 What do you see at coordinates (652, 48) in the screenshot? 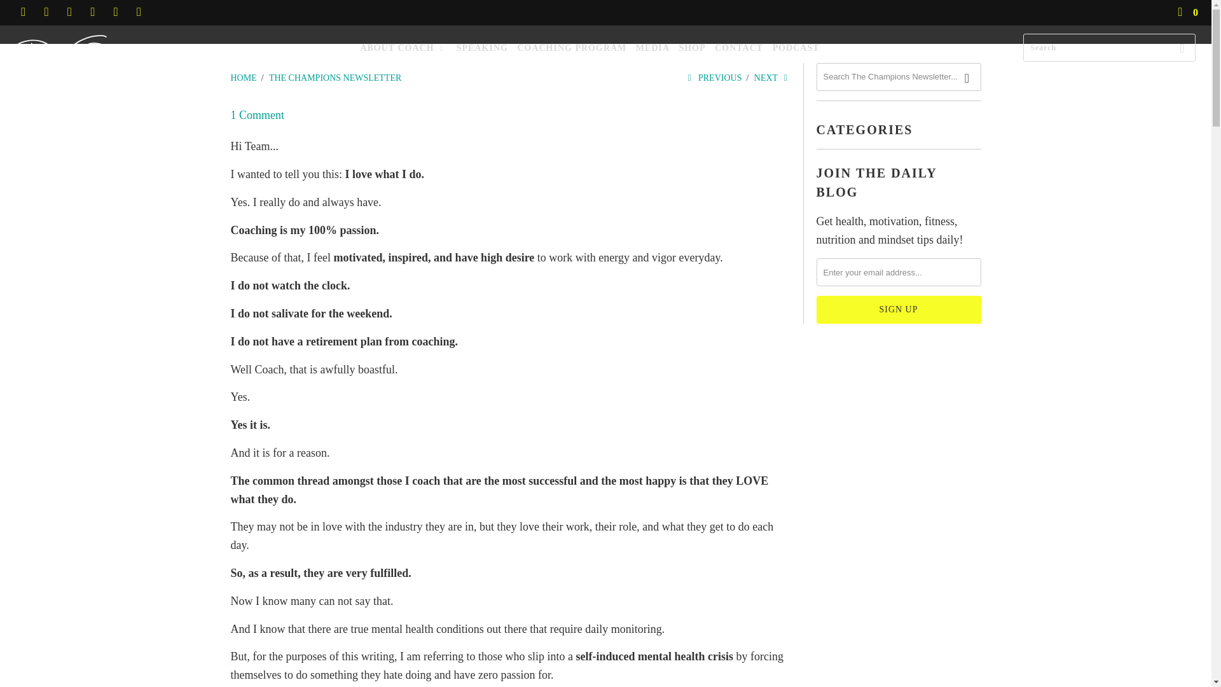
I see `MEDIA` at bounding box center [652, 48].